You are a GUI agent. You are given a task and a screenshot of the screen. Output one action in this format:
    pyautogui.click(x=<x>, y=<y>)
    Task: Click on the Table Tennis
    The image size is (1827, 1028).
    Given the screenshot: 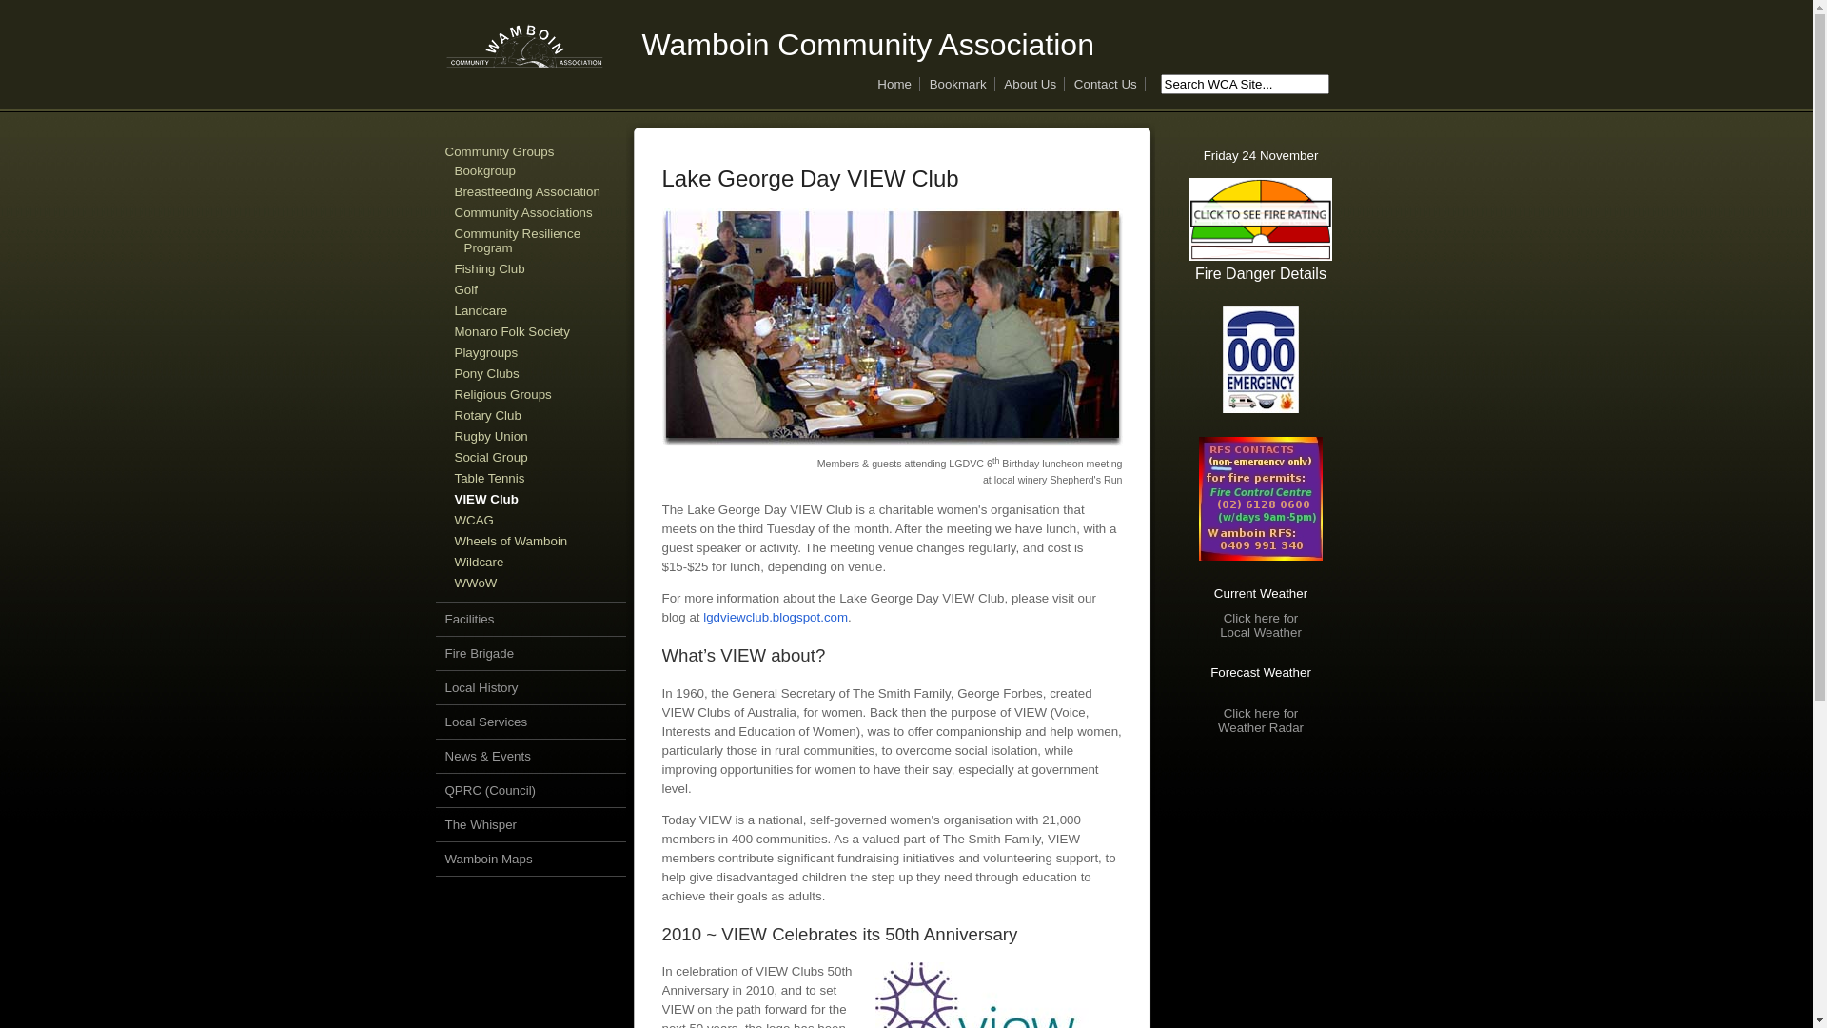 What is the action you would take?
    pyautogui.click(x=490, y=478)
    